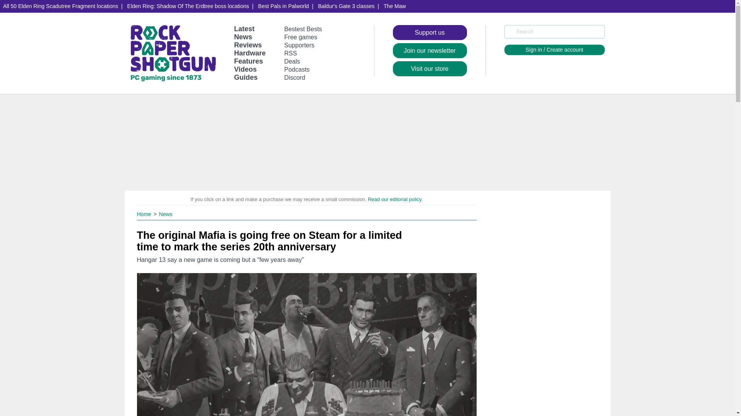 The width and height of the screenshot is (741, 416). Describe the element at coordinates (244, 29) in the screenshot. I see `Latest` at that location.